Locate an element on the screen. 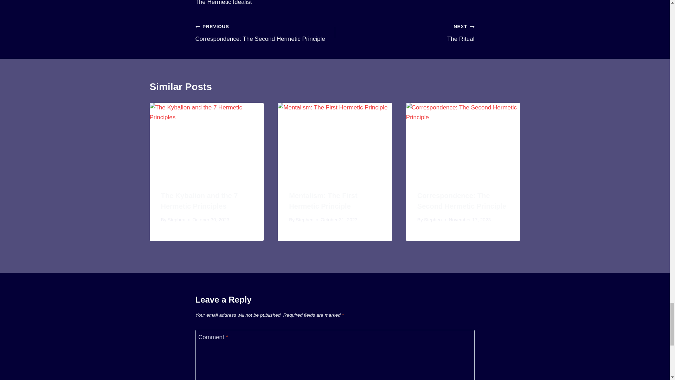  Stephen is located at coordinates (462, 201).